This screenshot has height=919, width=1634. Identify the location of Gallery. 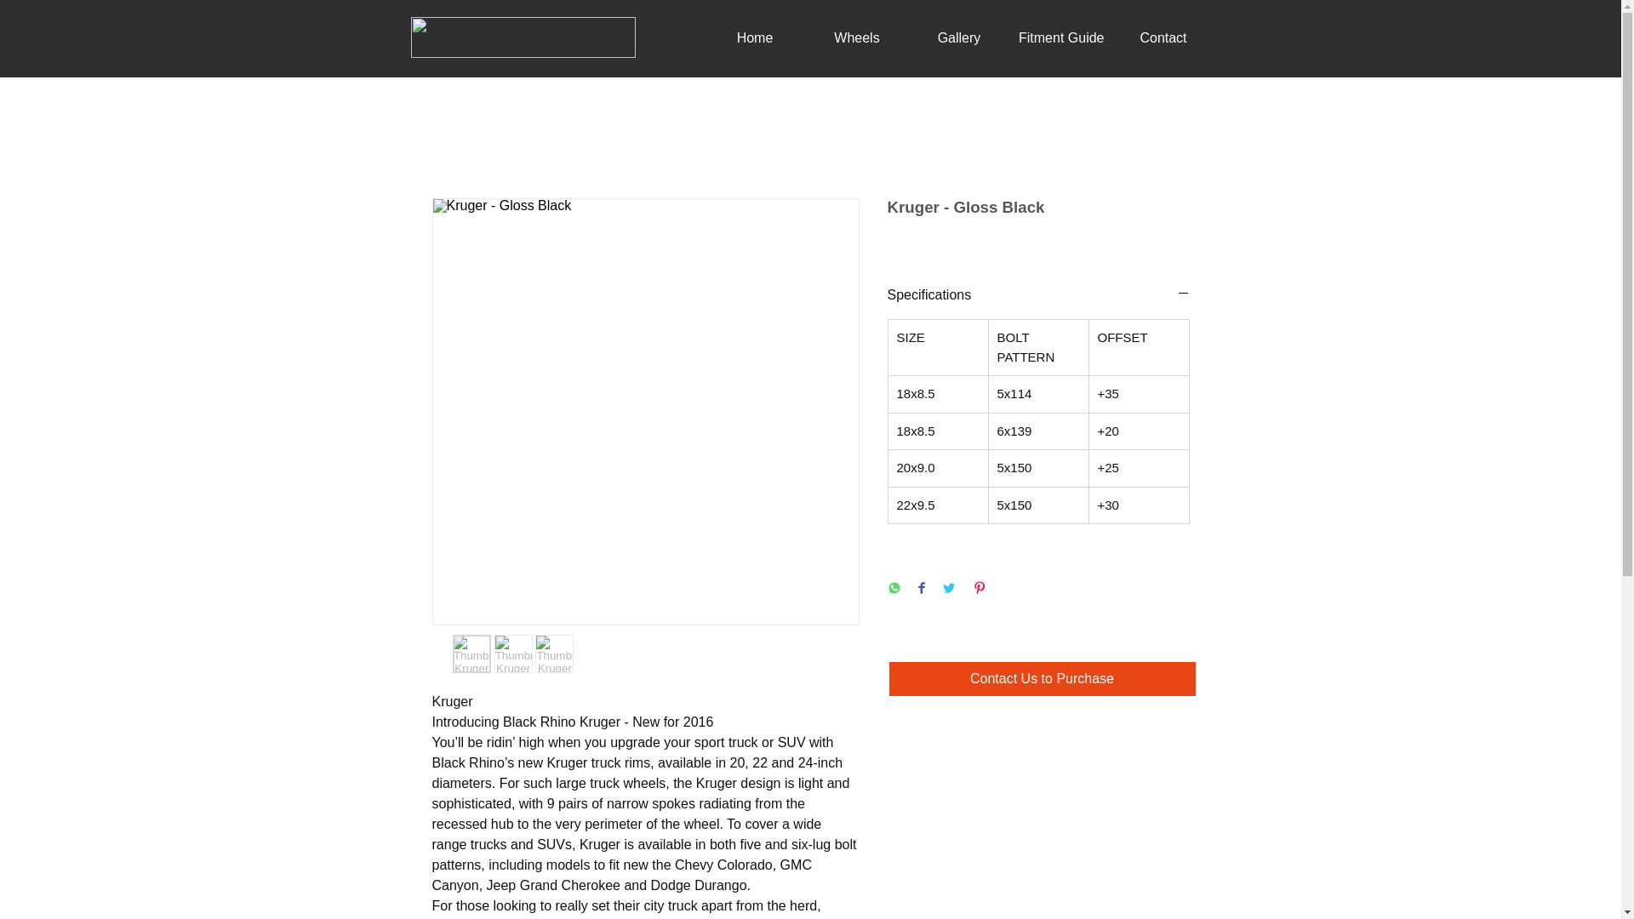
(958, 38).